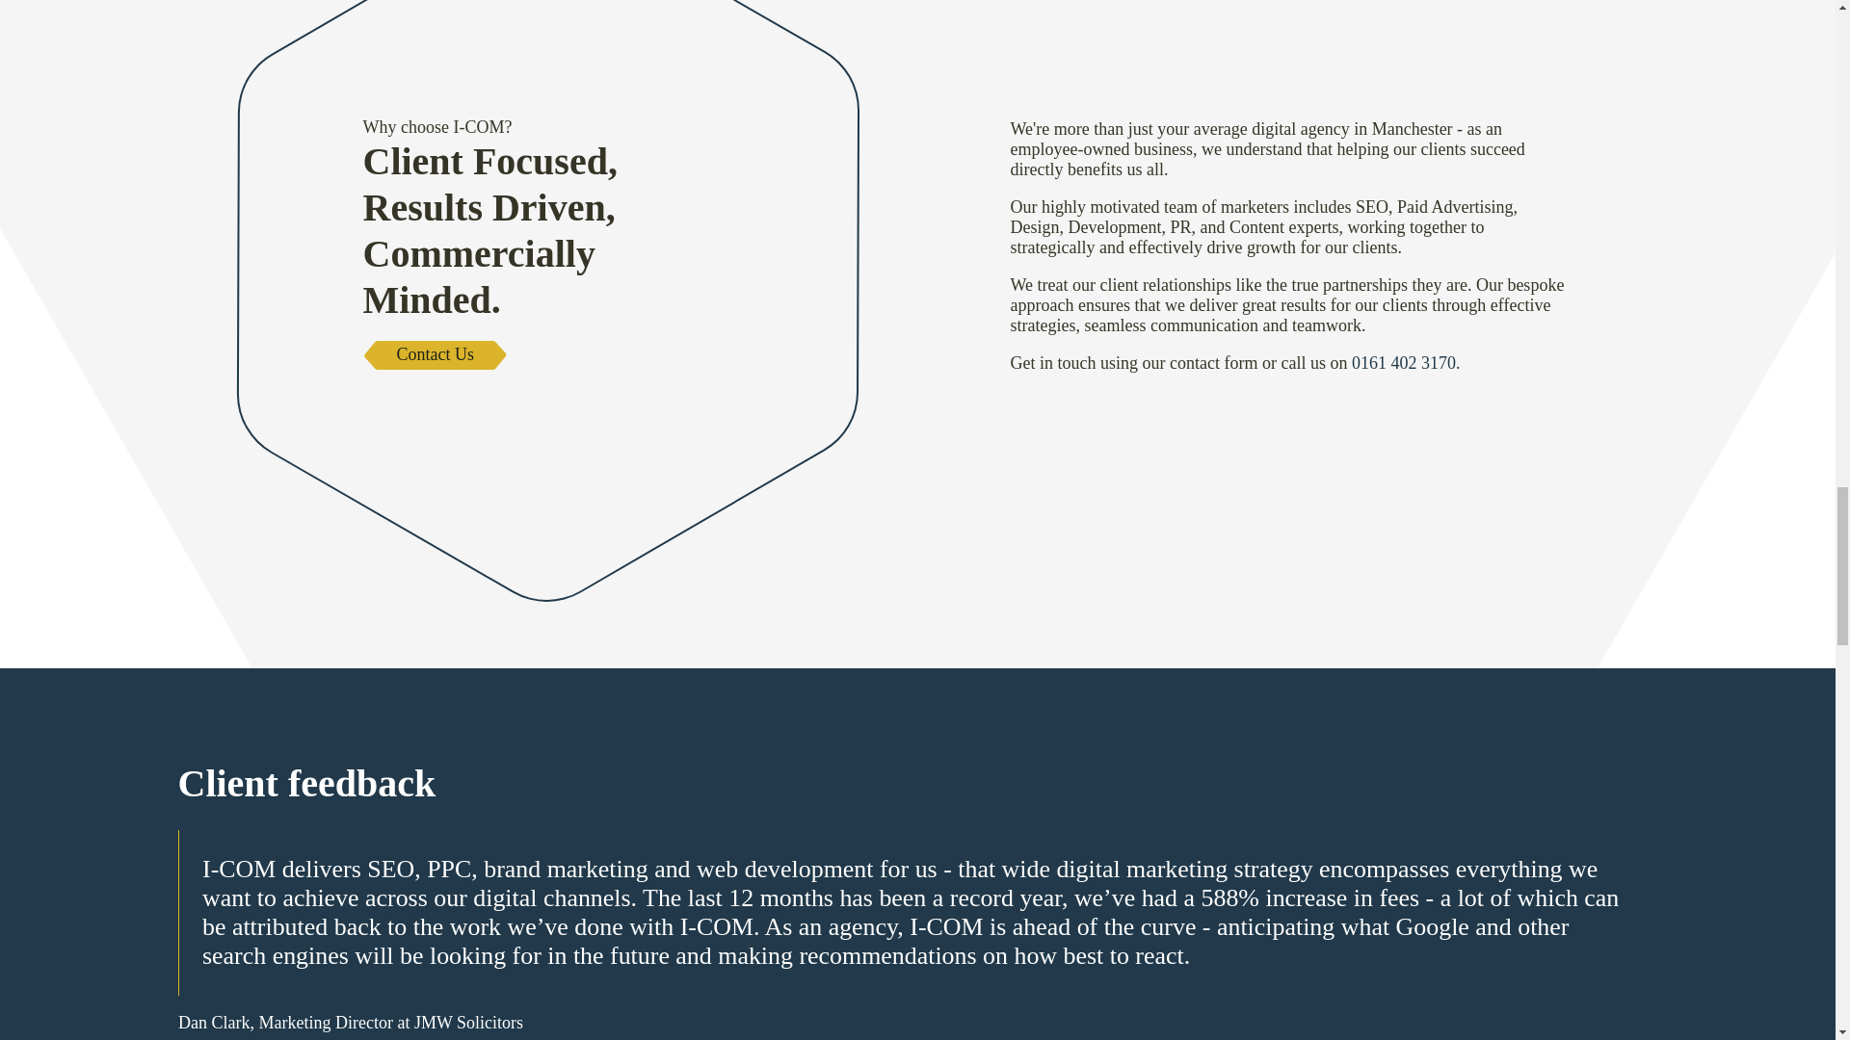 The width and height of the screenshot is (1850, 1040). Describe the element at coordinates (1404, 362) in the screenshot. I see `0161 402 3170` at that location.